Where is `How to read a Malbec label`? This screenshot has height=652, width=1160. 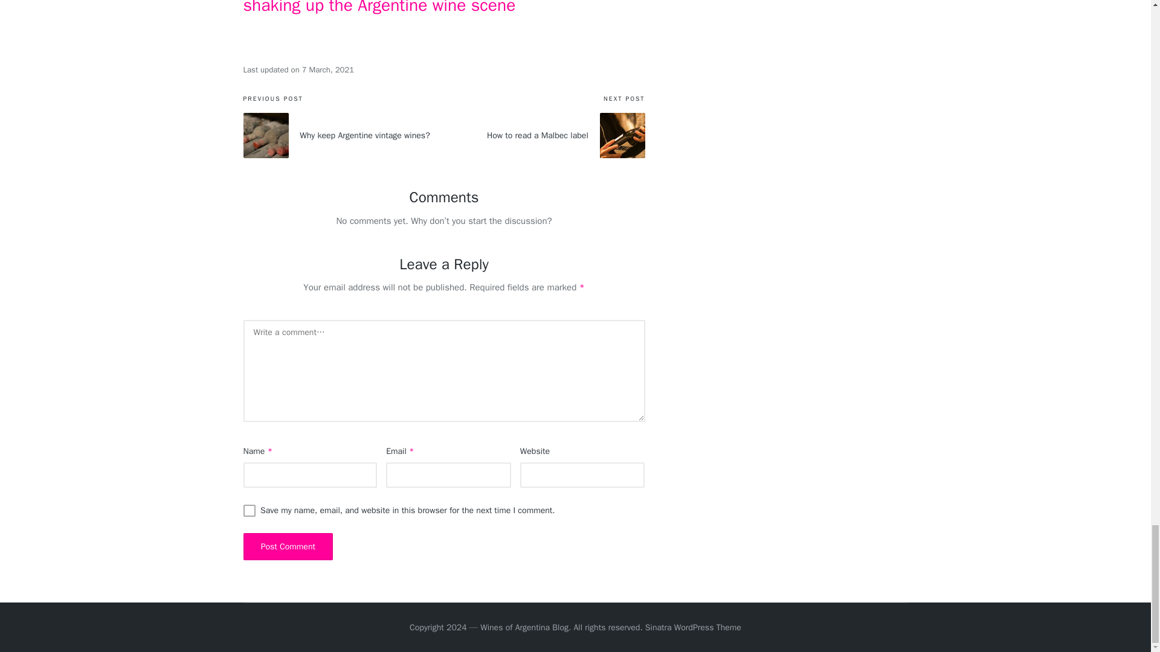
How to read a Malbec label is located at coordinates (544, 135).